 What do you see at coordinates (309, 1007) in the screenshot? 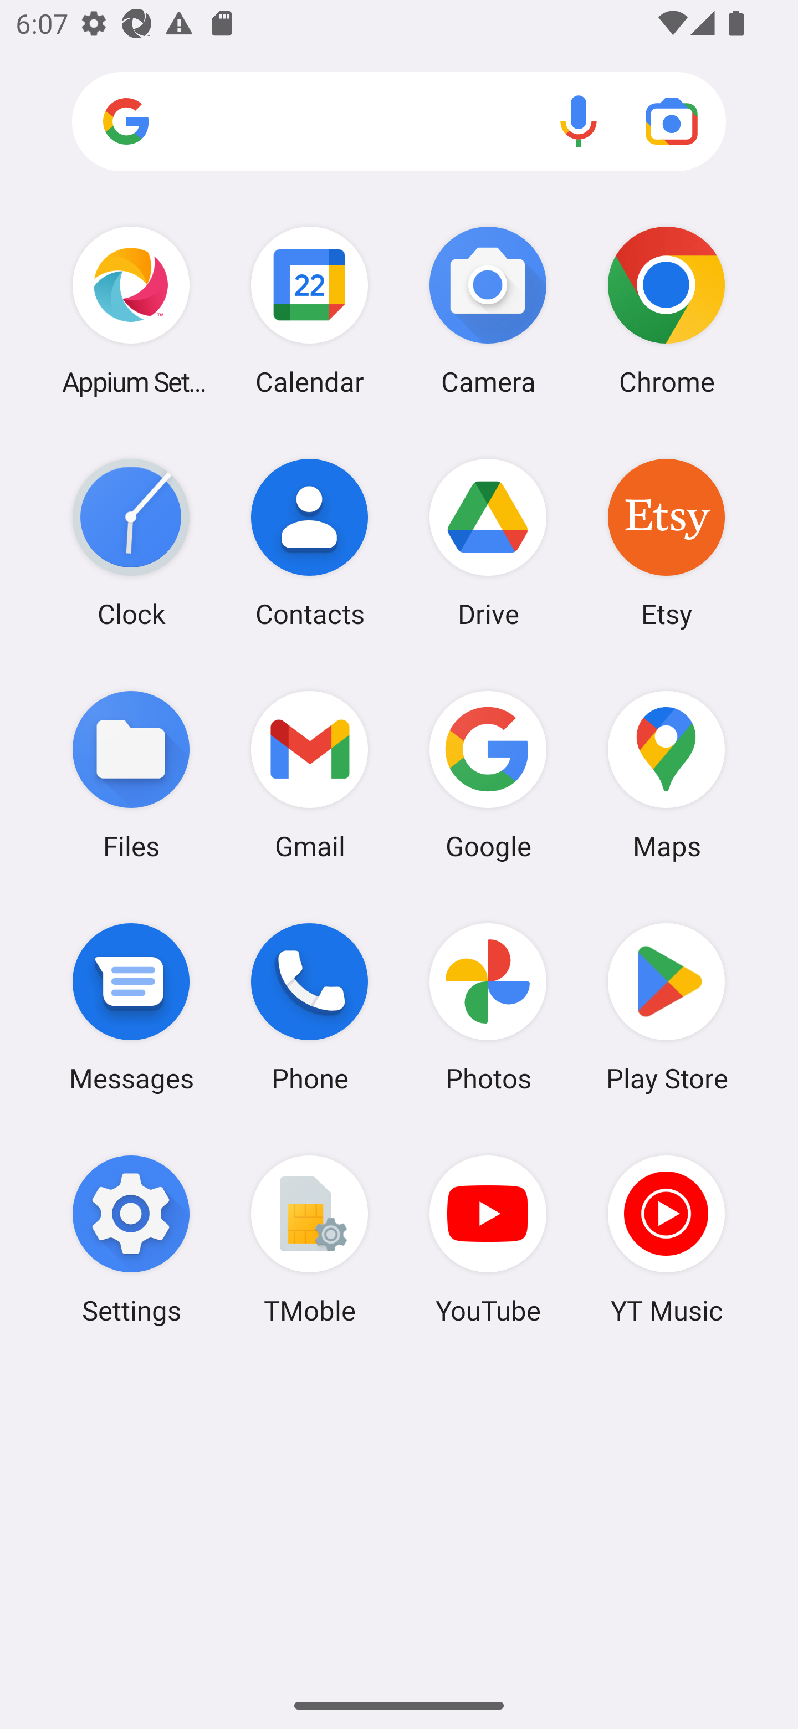
I see `Phone` at bounding box center [309, 1007].